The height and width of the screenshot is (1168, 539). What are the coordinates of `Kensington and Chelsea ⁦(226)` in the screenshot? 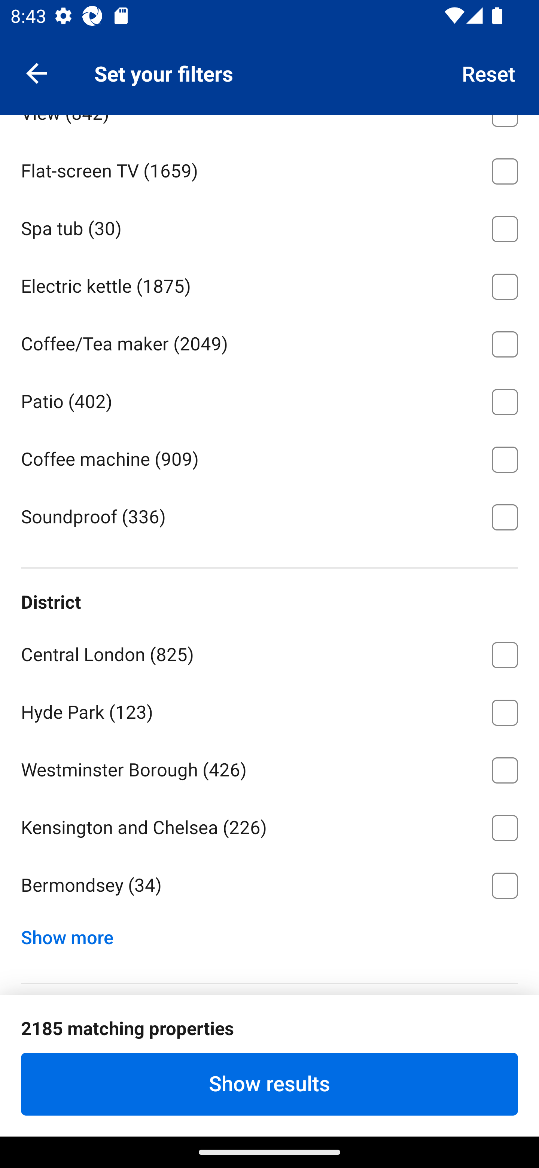 It's located at (269, 825).